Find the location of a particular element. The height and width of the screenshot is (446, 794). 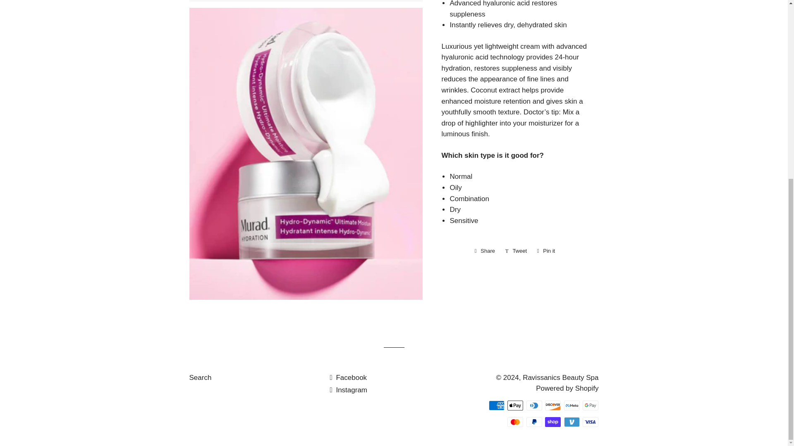

Visa is located at coordinates (591, 422).